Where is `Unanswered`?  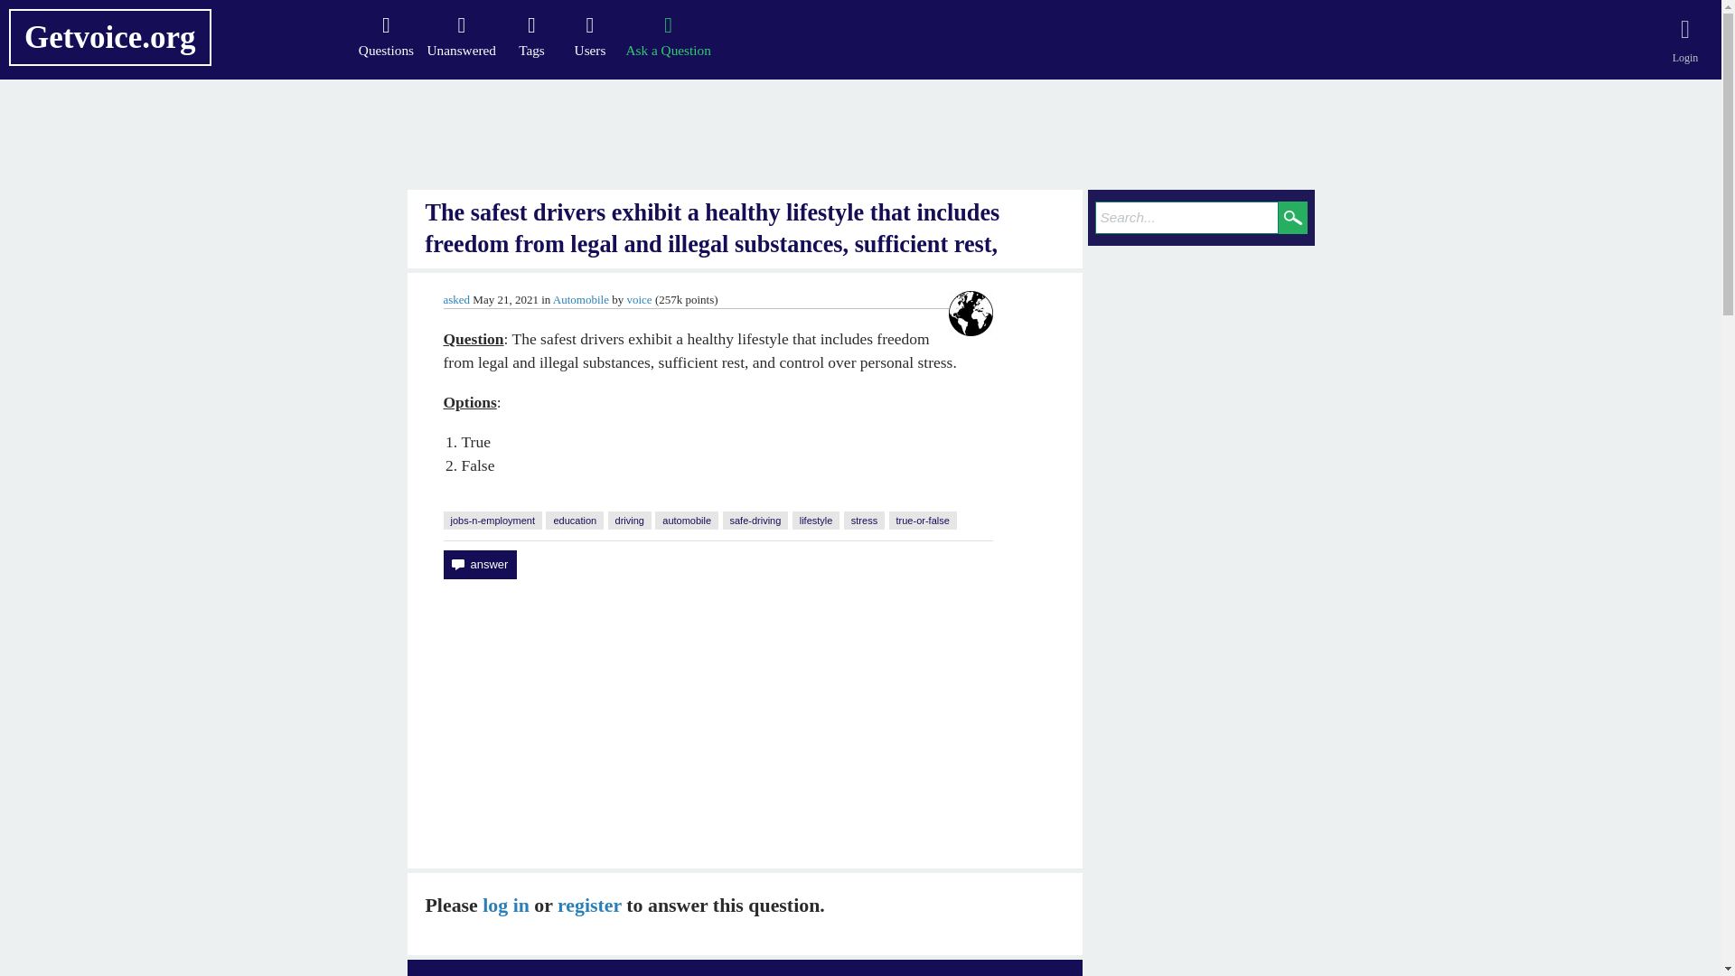 Unanswered is located at coordinates (462, 36).